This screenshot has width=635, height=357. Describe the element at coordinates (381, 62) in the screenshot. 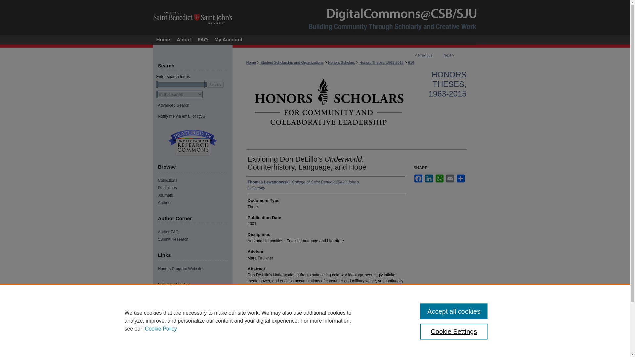

I see `Honors Theses, 1963-2015` at that location.